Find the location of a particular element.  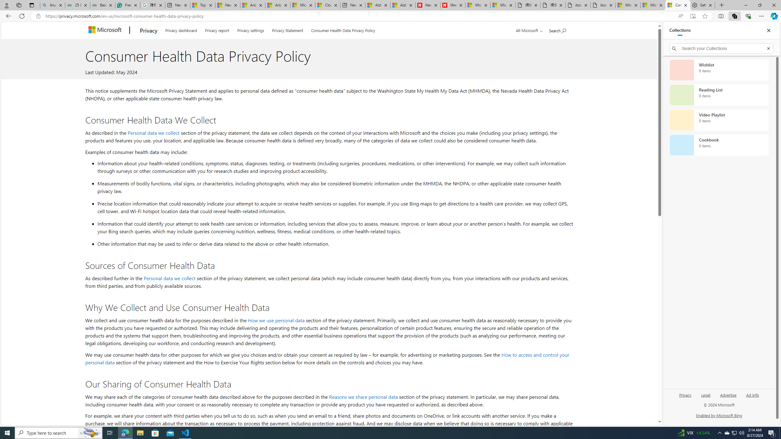

Privacy Statement is located at coordinates (287, 29).